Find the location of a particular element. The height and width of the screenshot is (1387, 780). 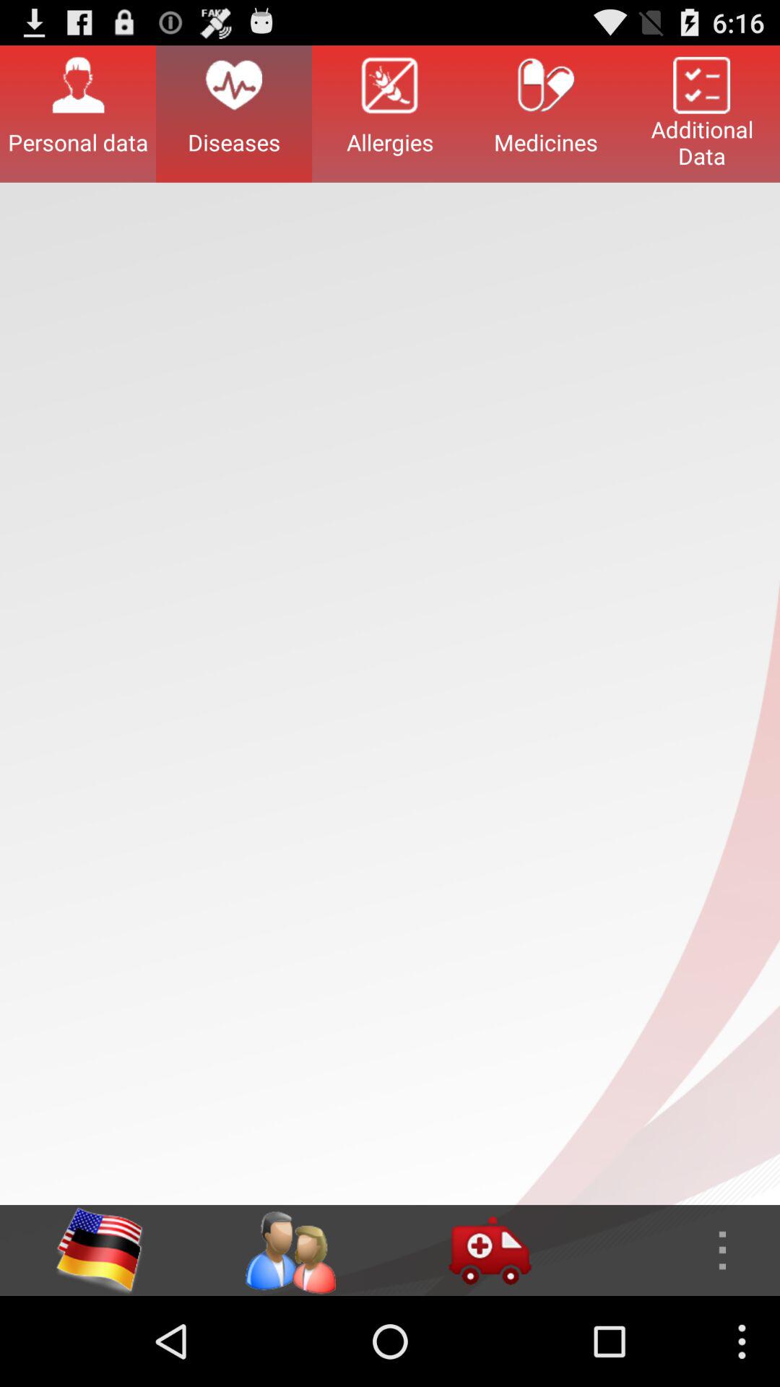

press allergies button is located at coordinates (390, 113).